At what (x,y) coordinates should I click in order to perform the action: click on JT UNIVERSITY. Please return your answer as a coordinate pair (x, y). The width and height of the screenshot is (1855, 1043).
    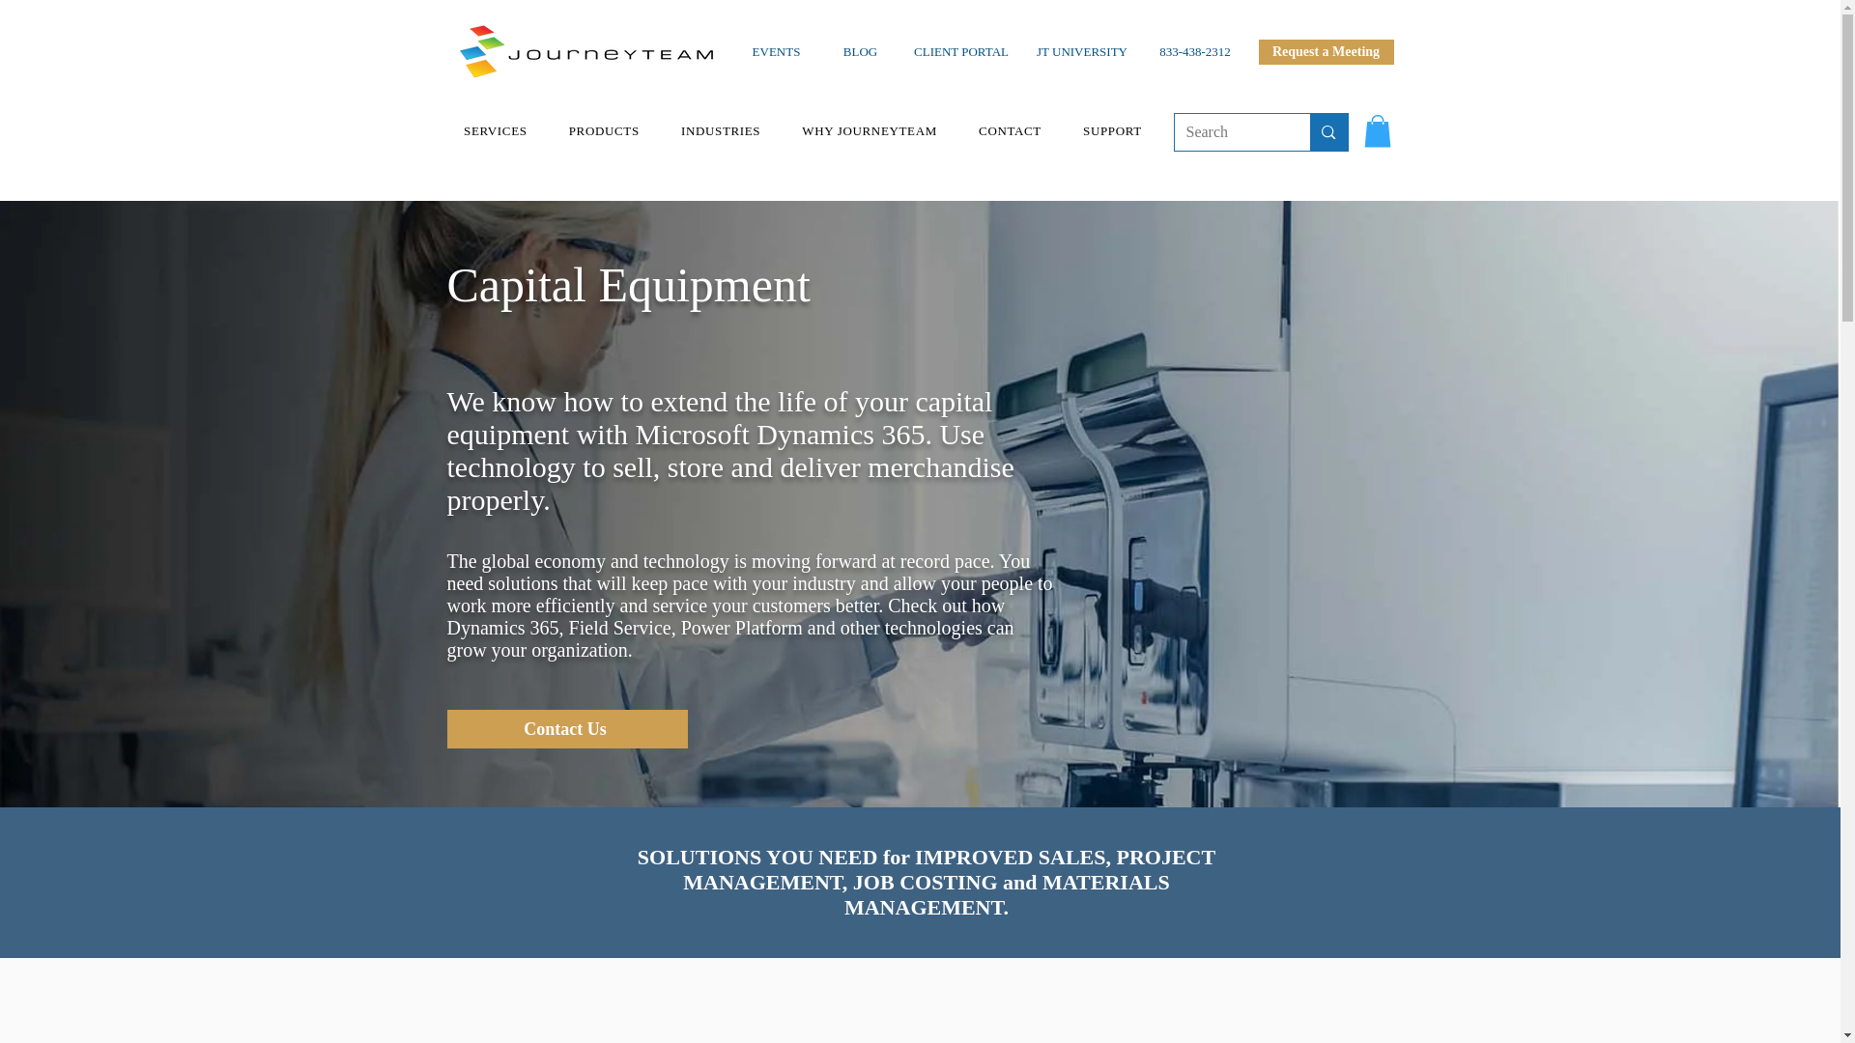
    Looking at the image, I should click on (1080, 52).